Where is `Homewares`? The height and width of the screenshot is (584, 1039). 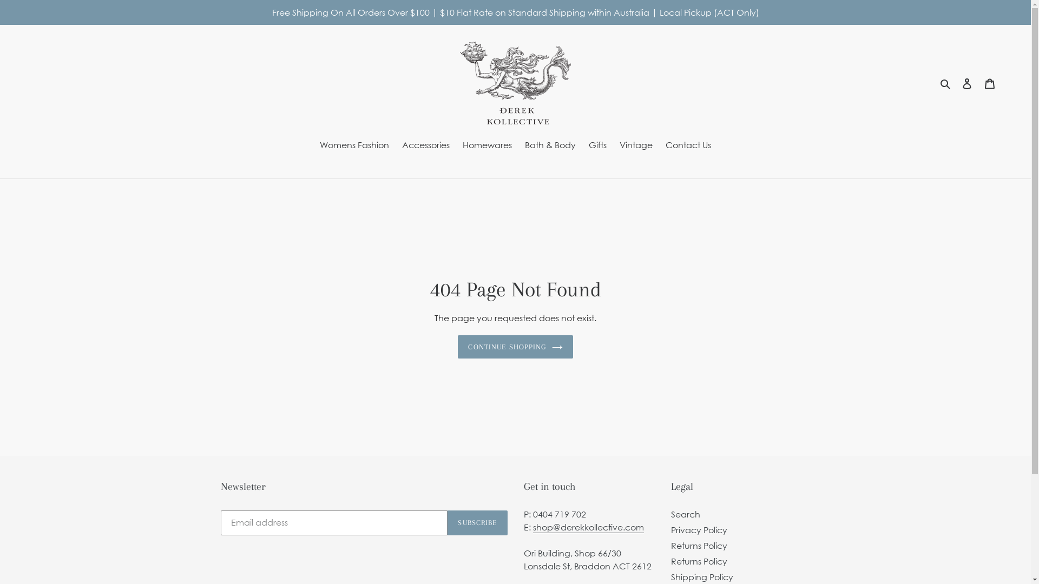 Homewares is located at coordinates (487, 146).